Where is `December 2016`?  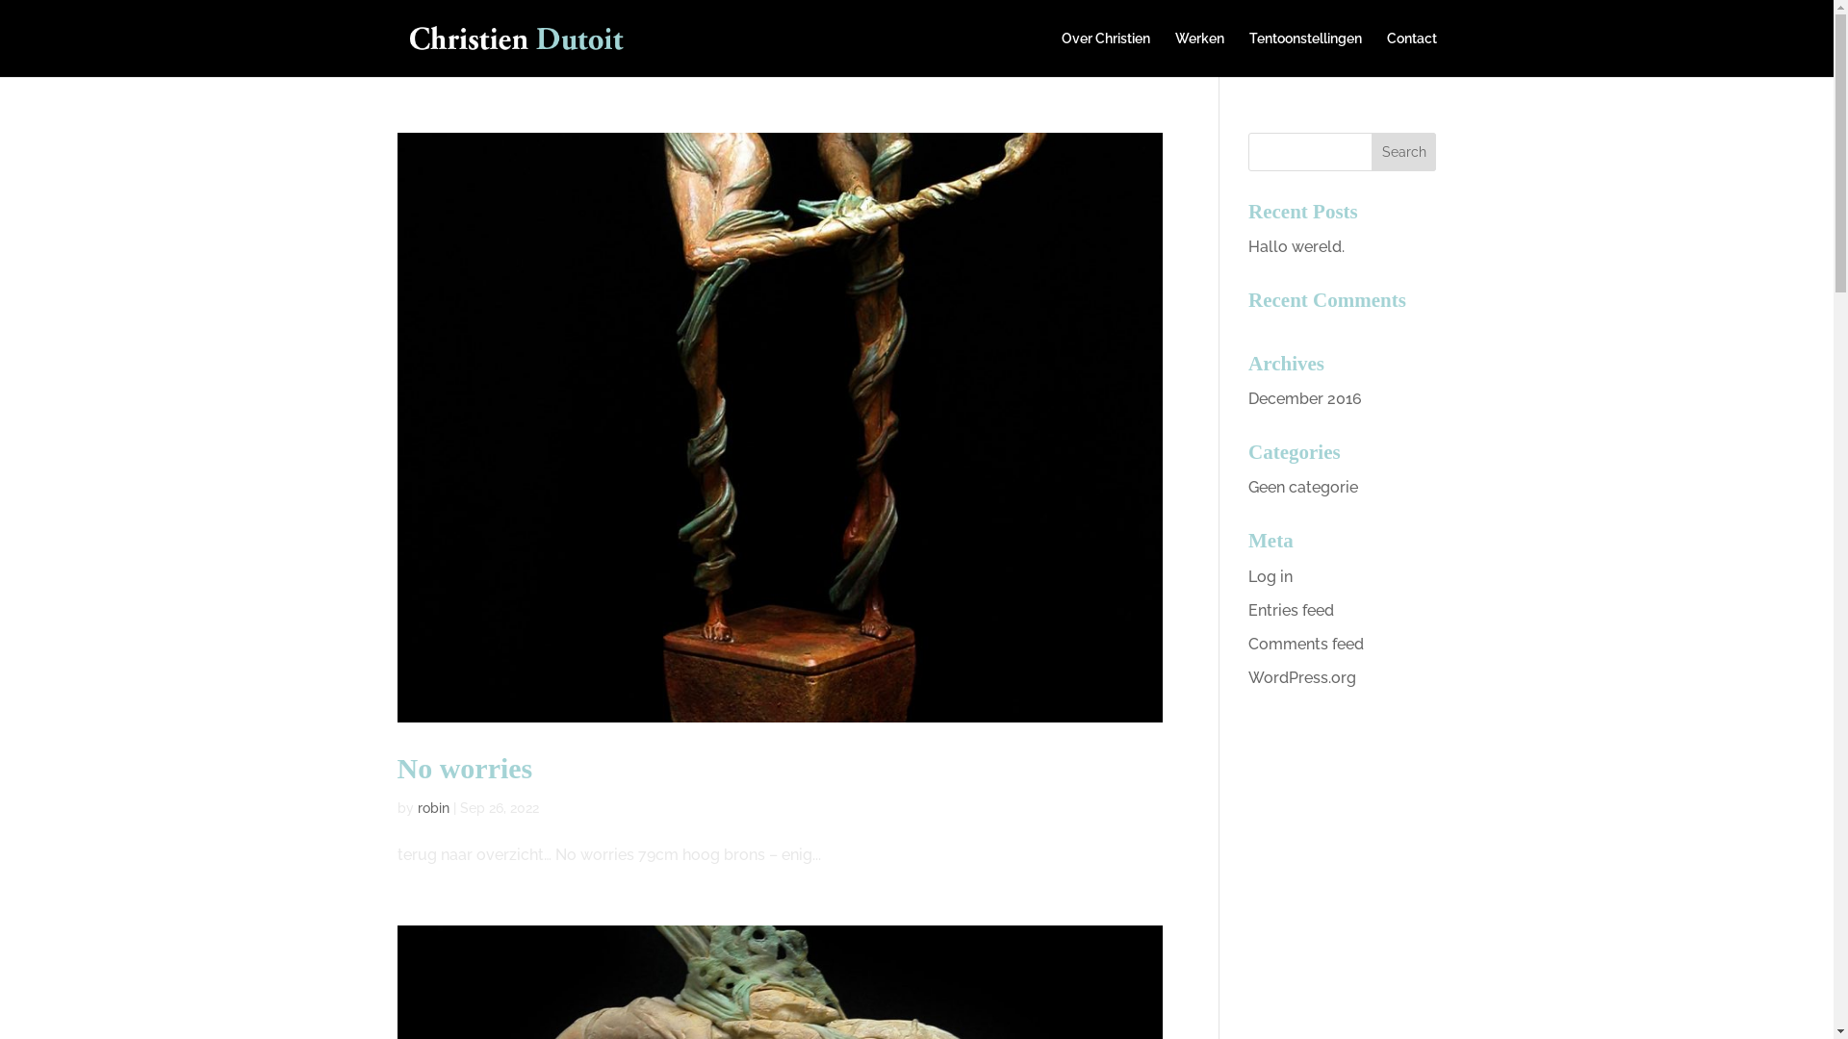 December 2016 is located at coordinates (1305, 398).